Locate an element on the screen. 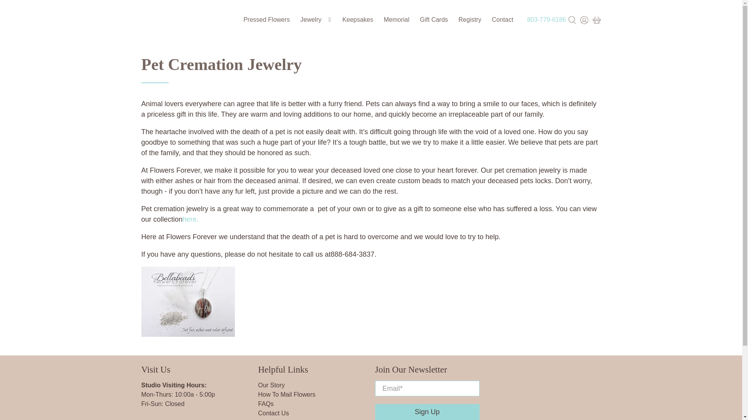 This screenshot has width=748, height=420. Registry is located at coordinates (470, 19).